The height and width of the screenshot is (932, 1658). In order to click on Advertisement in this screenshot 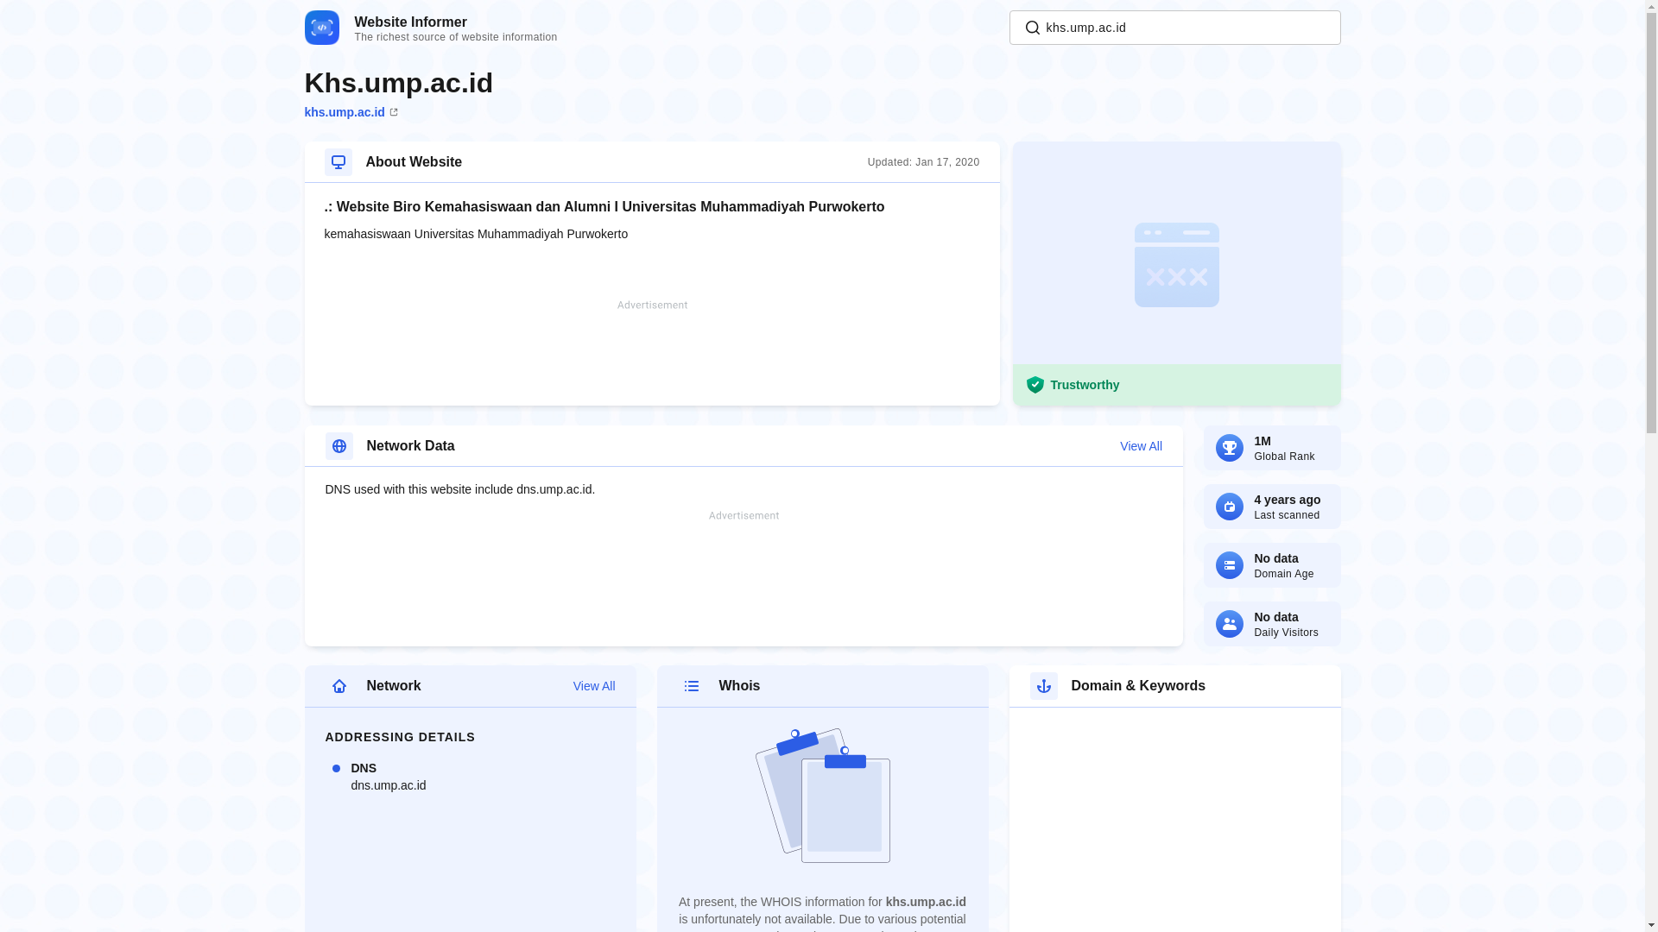, I will do `click(744, 563)`.